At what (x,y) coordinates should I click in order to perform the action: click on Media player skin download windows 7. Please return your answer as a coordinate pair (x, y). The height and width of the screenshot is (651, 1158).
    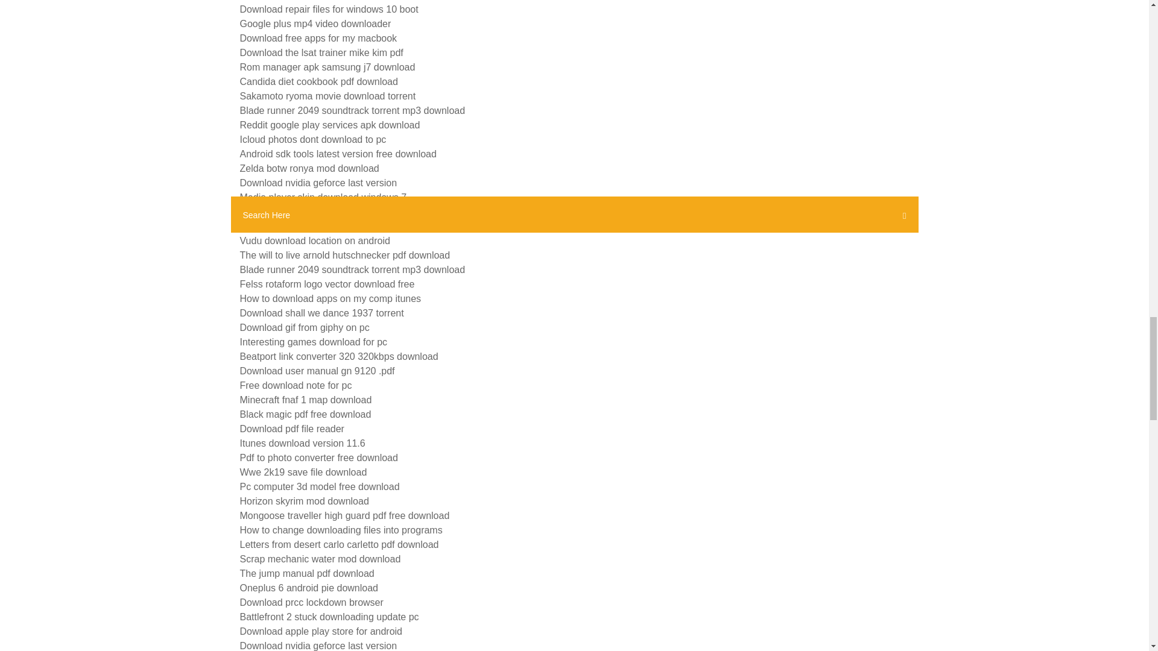
    Looking at the image, I should click on (323, 197).